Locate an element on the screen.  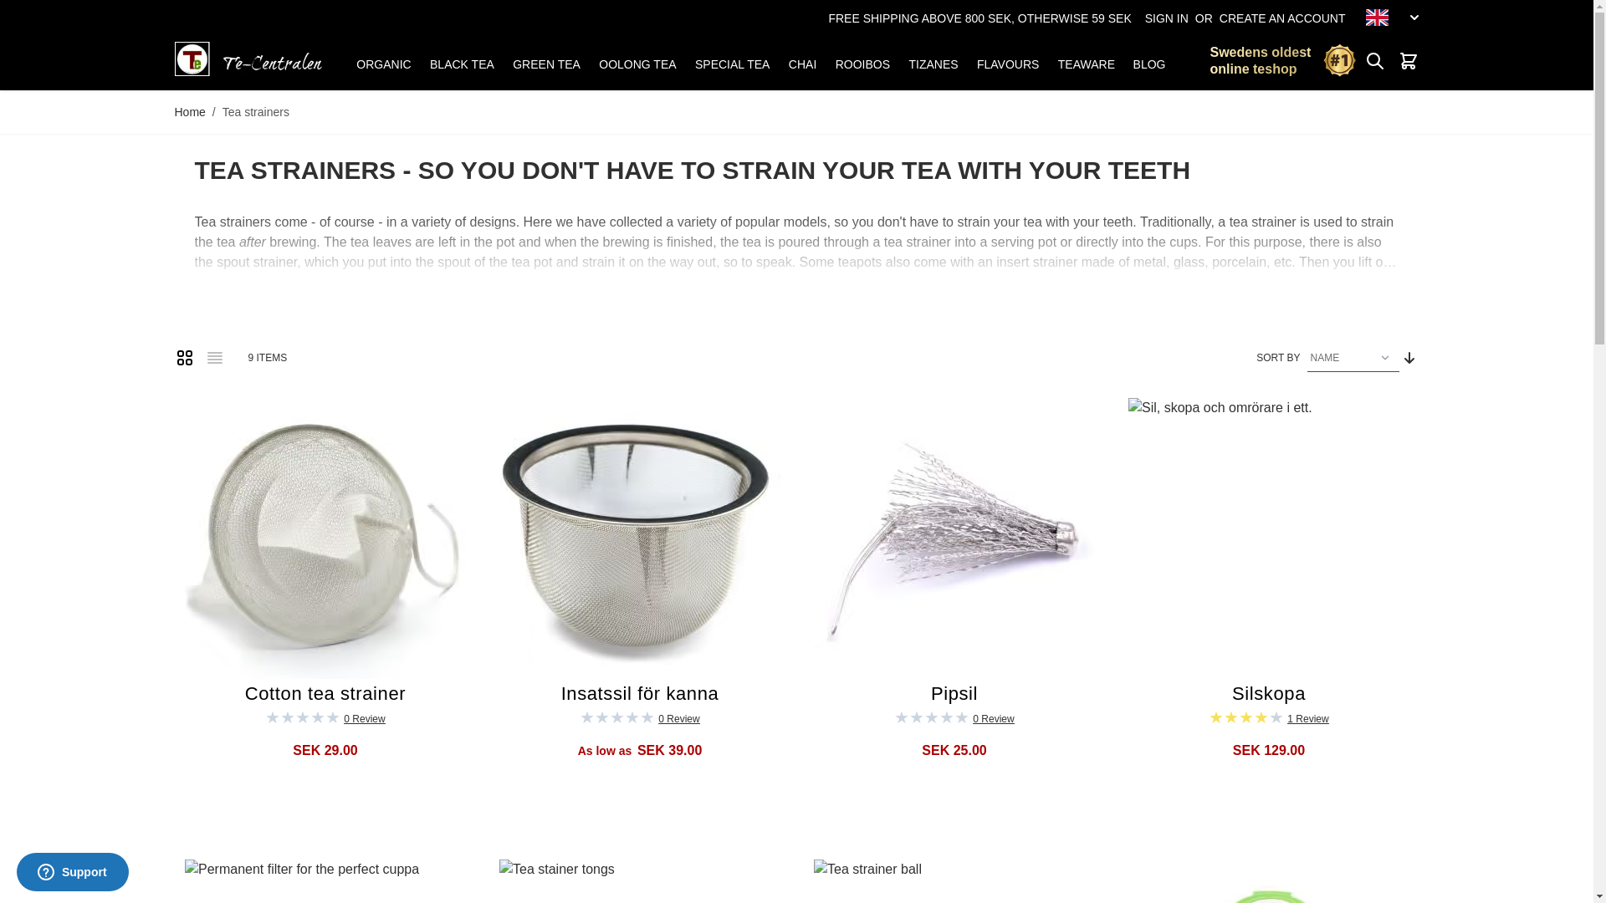
SPECIAL TEA is located at coordinates (730, 64).